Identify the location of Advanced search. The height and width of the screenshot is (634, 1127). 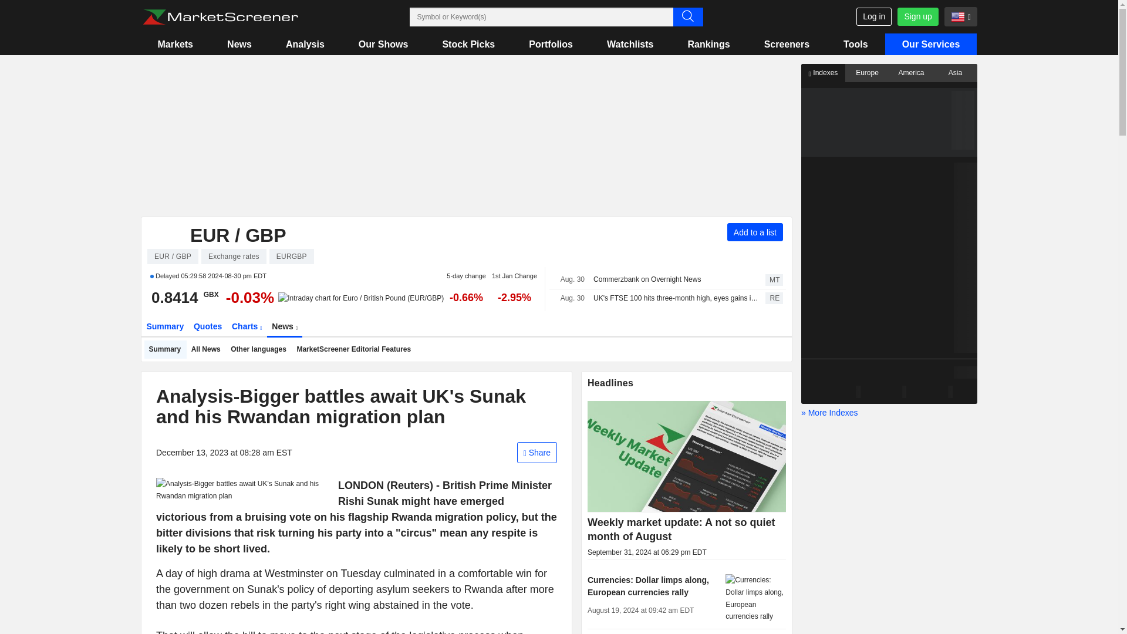
(687, 16).